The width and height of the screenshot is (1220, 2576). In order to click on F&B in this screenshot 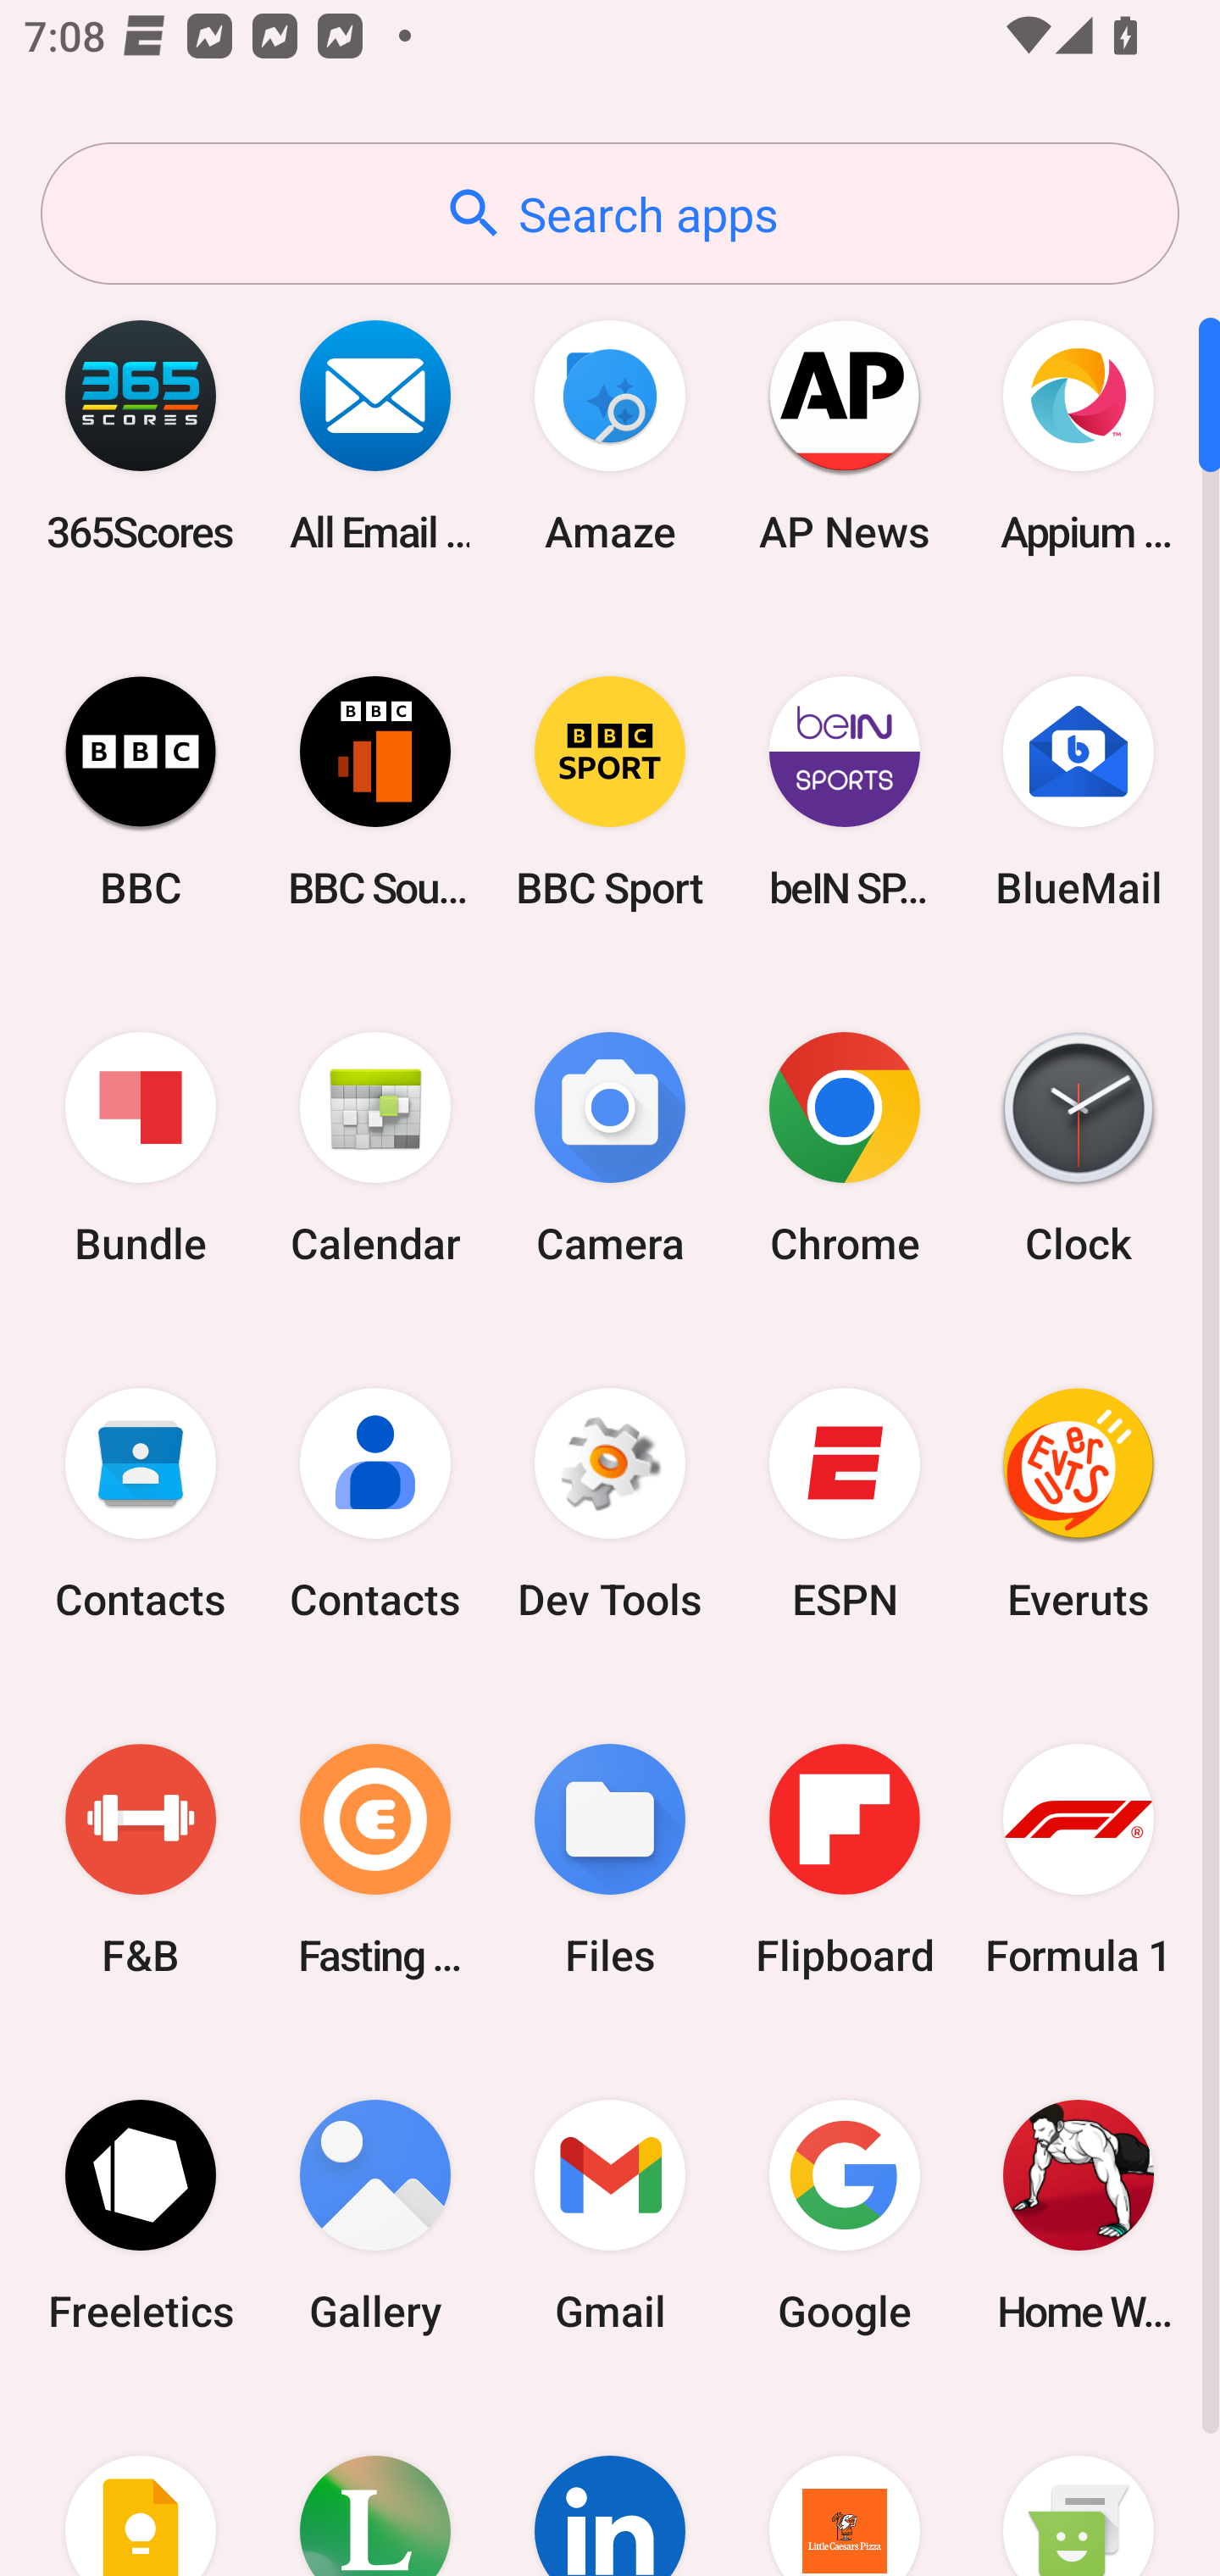, I will do `click(141, 1859)`.